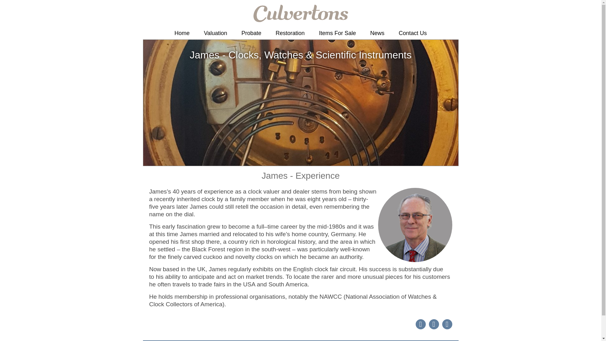 The height and width of the screenshot is (341, 606). I want to click on Home, so click(182, 33).